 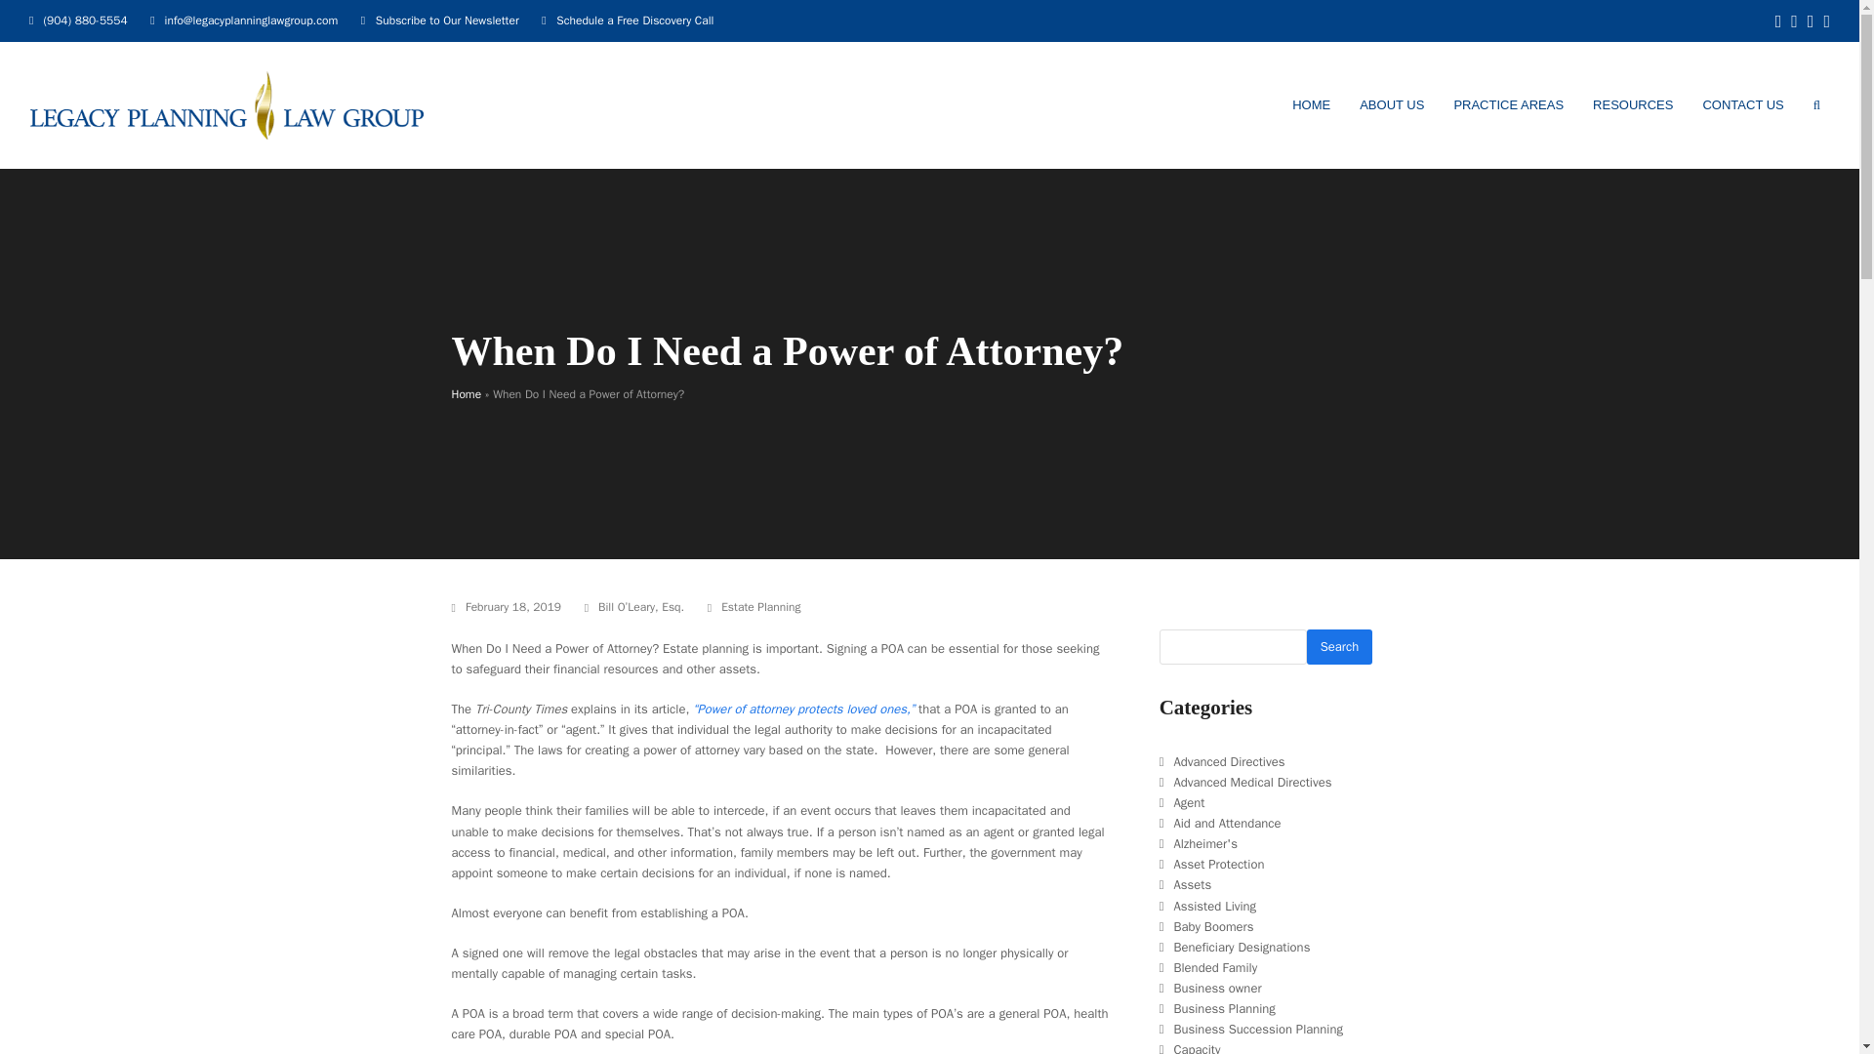 What do you see at coordinates (447, 20) in the screenshot?
I see `Subscribe to Our Newsletter` at bounding box center [447, 20].